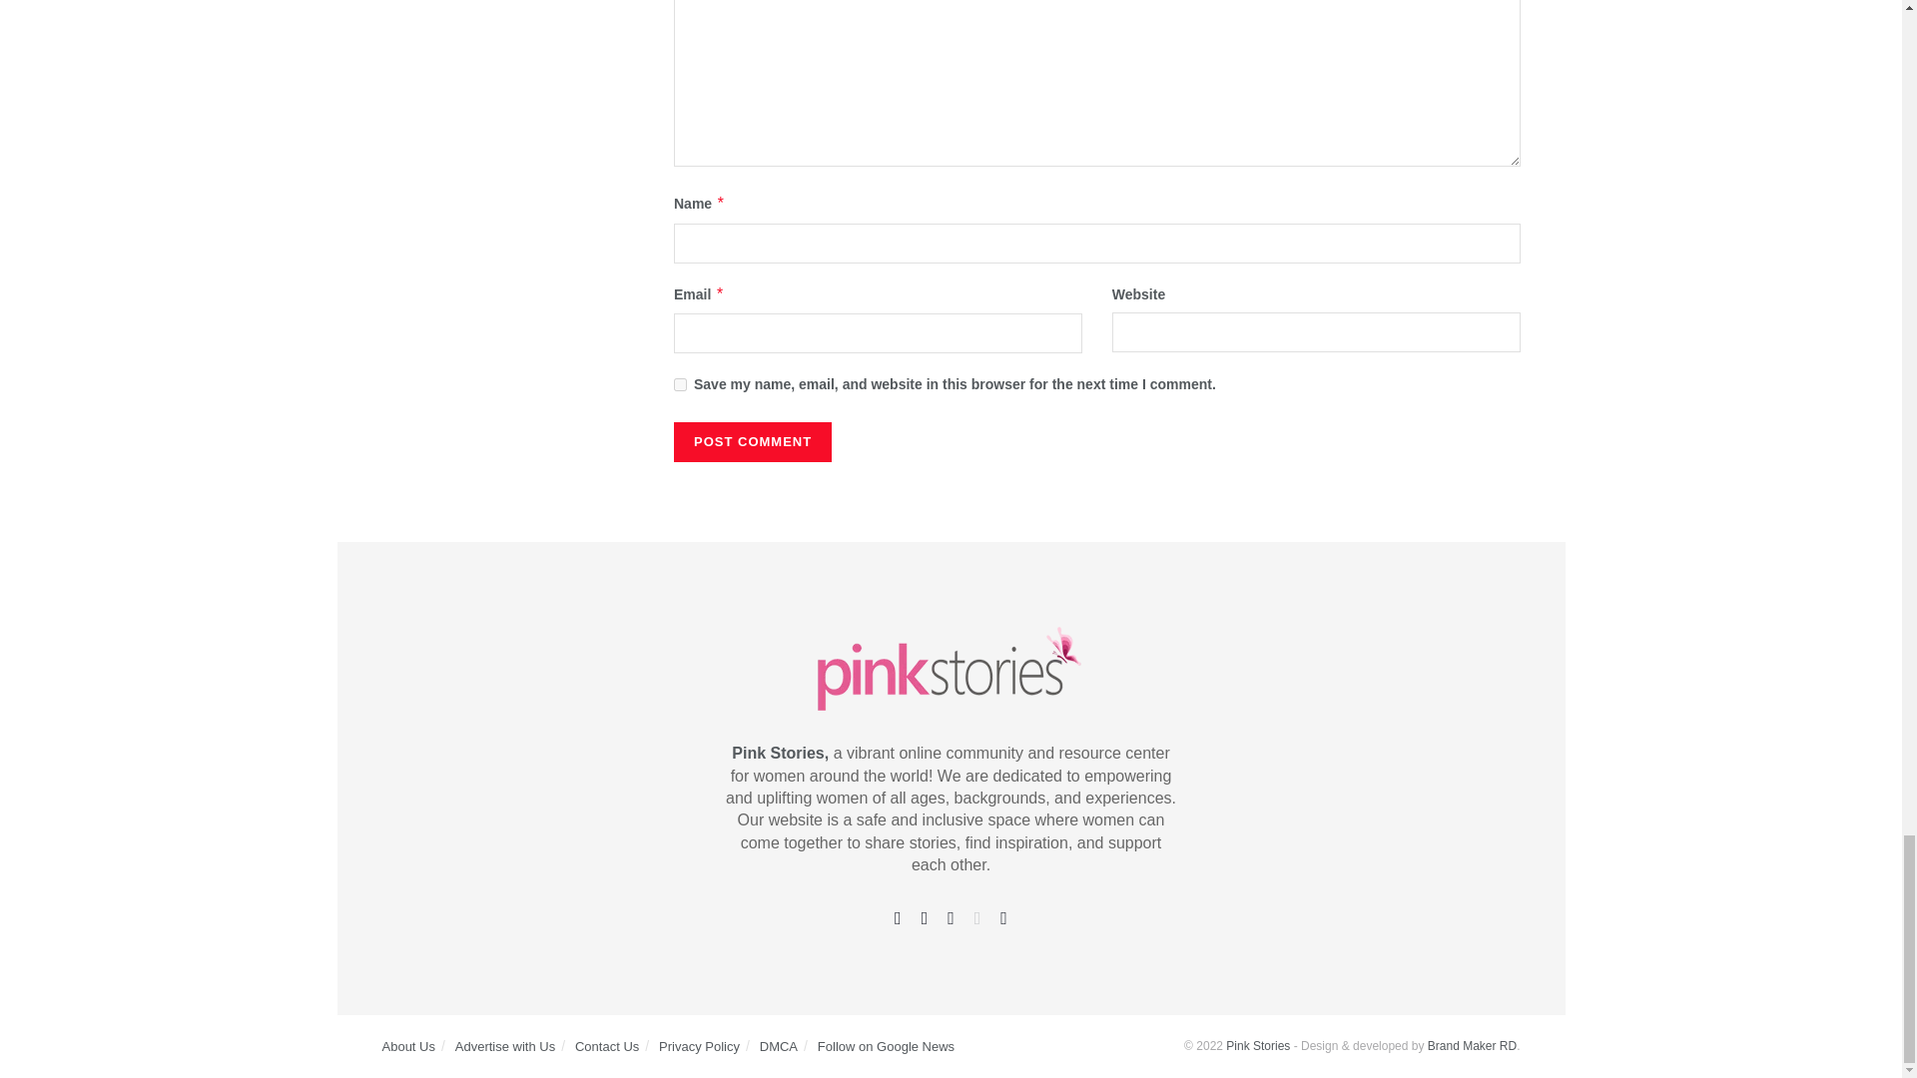 The height and width of the screenshot is (1078, 1917). What do you see at coordinates (1258, 1046) in the screenshot?
I see `Pink Stories` at bounding box center [1258, 1046].